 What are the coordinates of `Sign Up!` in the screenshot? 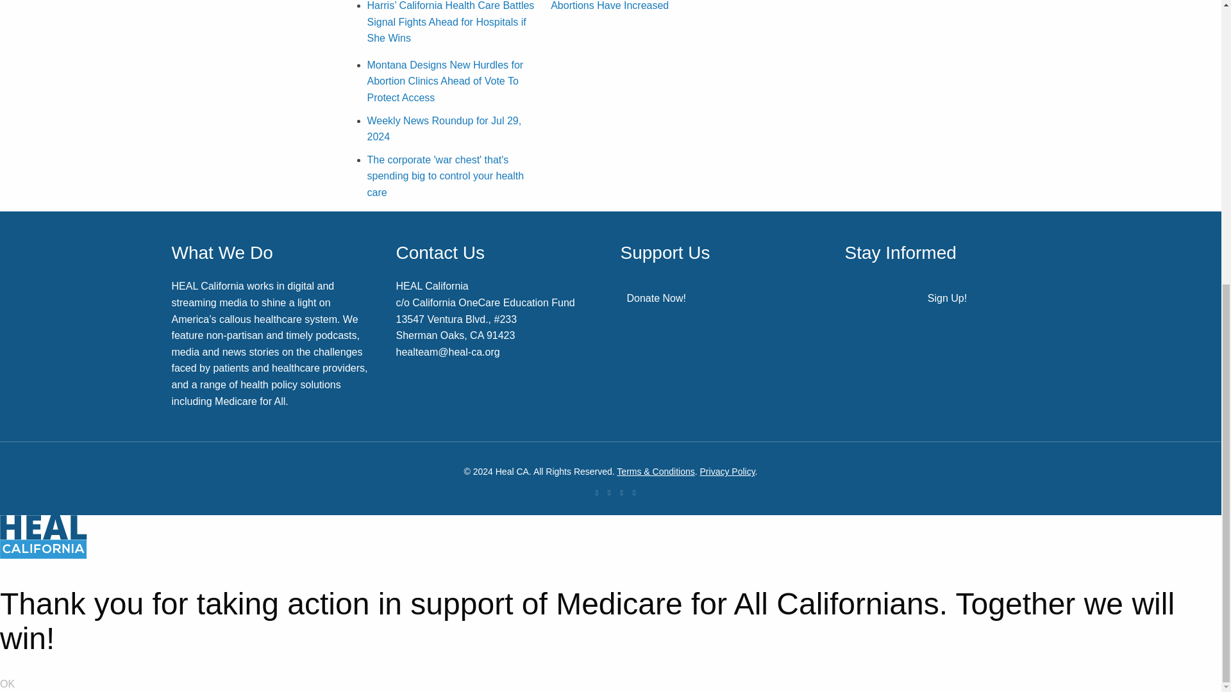 It's located at (947, 299).